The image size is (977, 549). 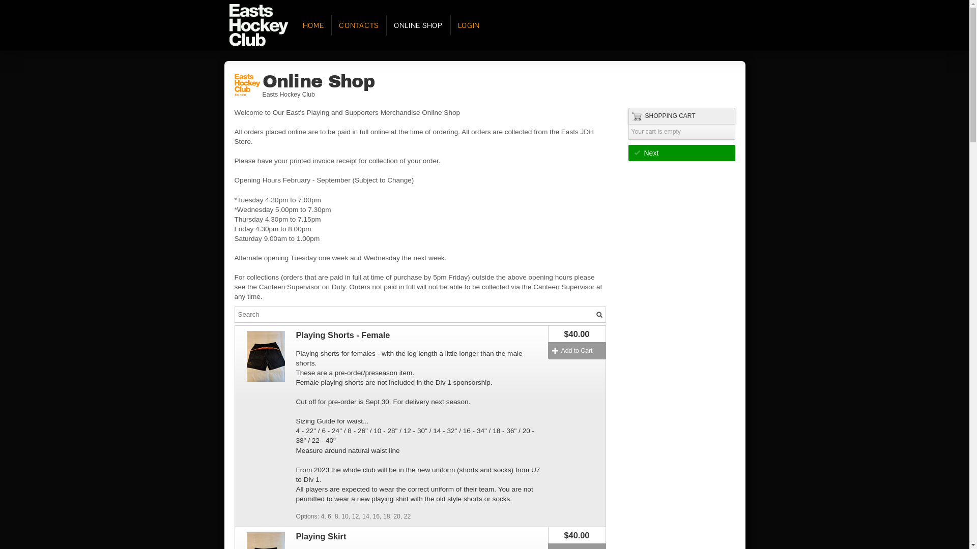 I want to click on HOME, so click(x=313, y=25).